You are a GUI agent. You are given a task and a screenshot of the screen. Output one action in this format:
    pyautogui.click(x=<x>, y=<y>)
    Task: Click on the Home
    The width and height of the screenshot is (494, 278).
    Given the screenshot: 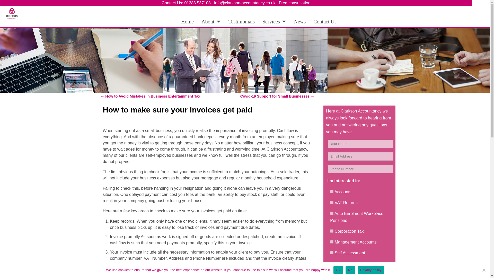 What is the action you would take?
    pyautogui.click(x=187, y=21)
    